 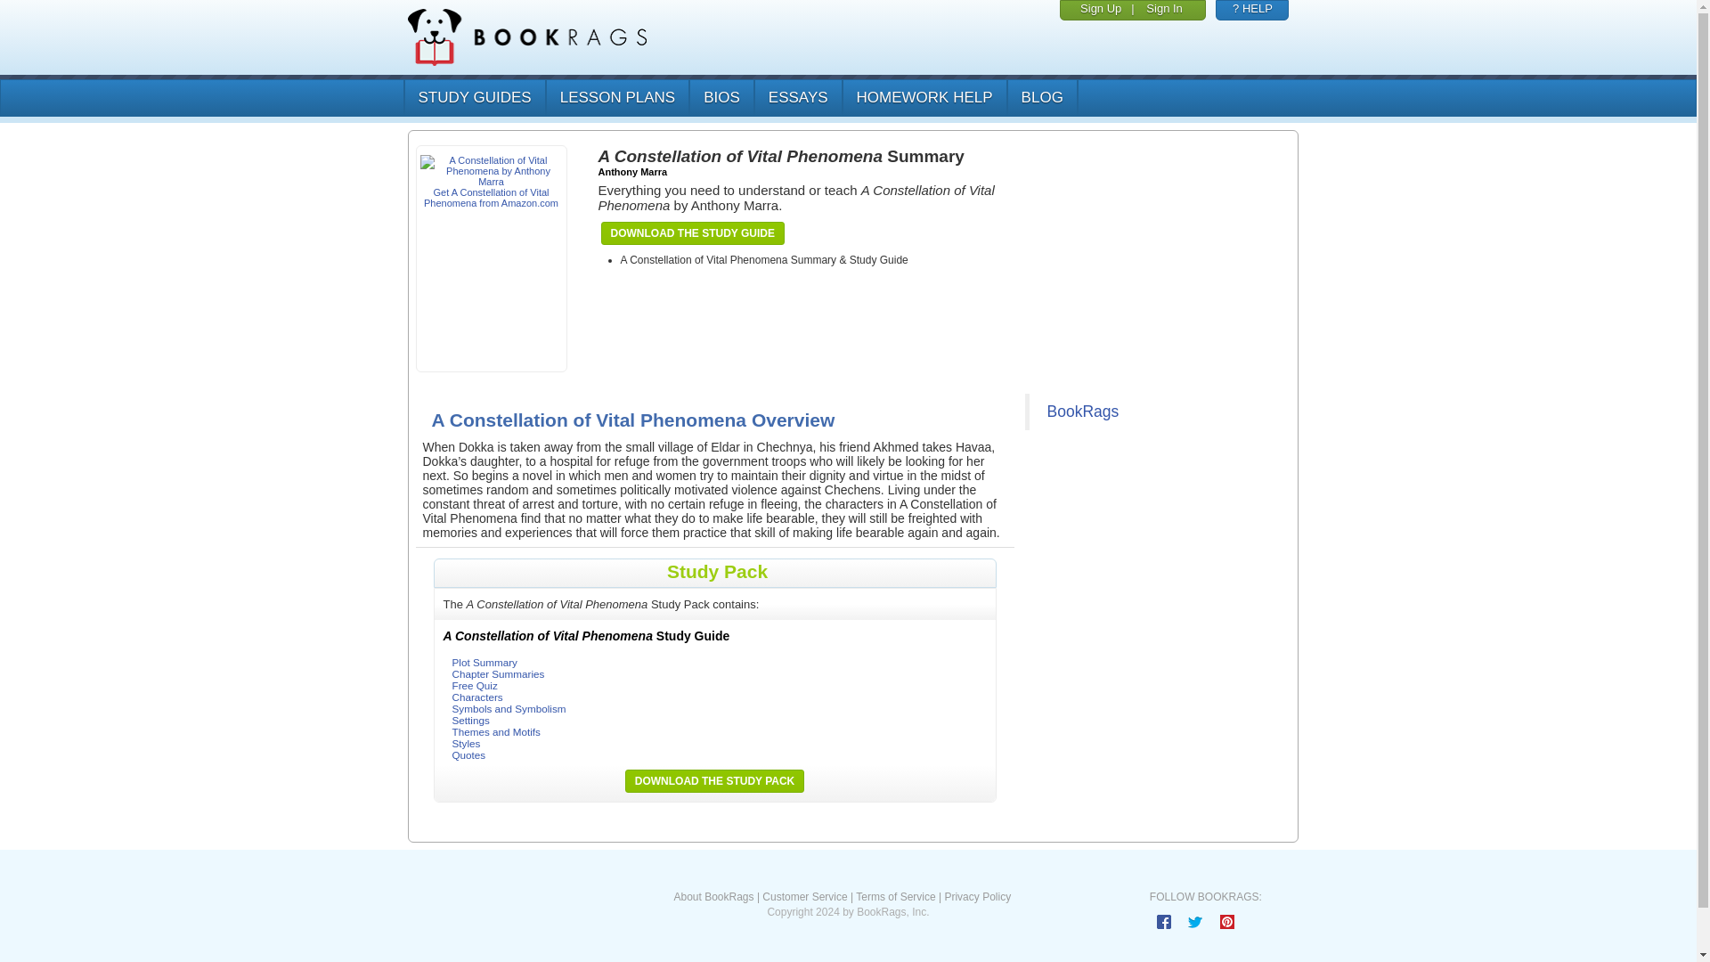 What do you see at coordinates (1042, 97) in the screenshot?
I see `BLOG` at bounding box center [1042, 97].